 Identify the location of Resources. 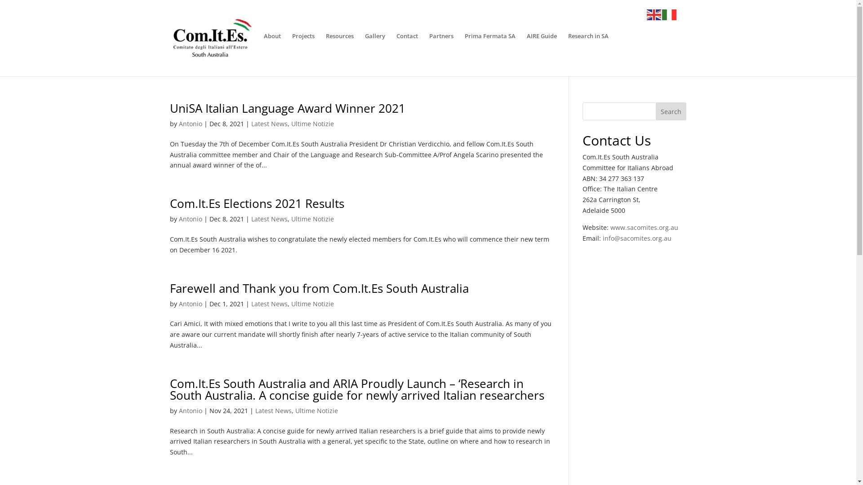
(340, 53).